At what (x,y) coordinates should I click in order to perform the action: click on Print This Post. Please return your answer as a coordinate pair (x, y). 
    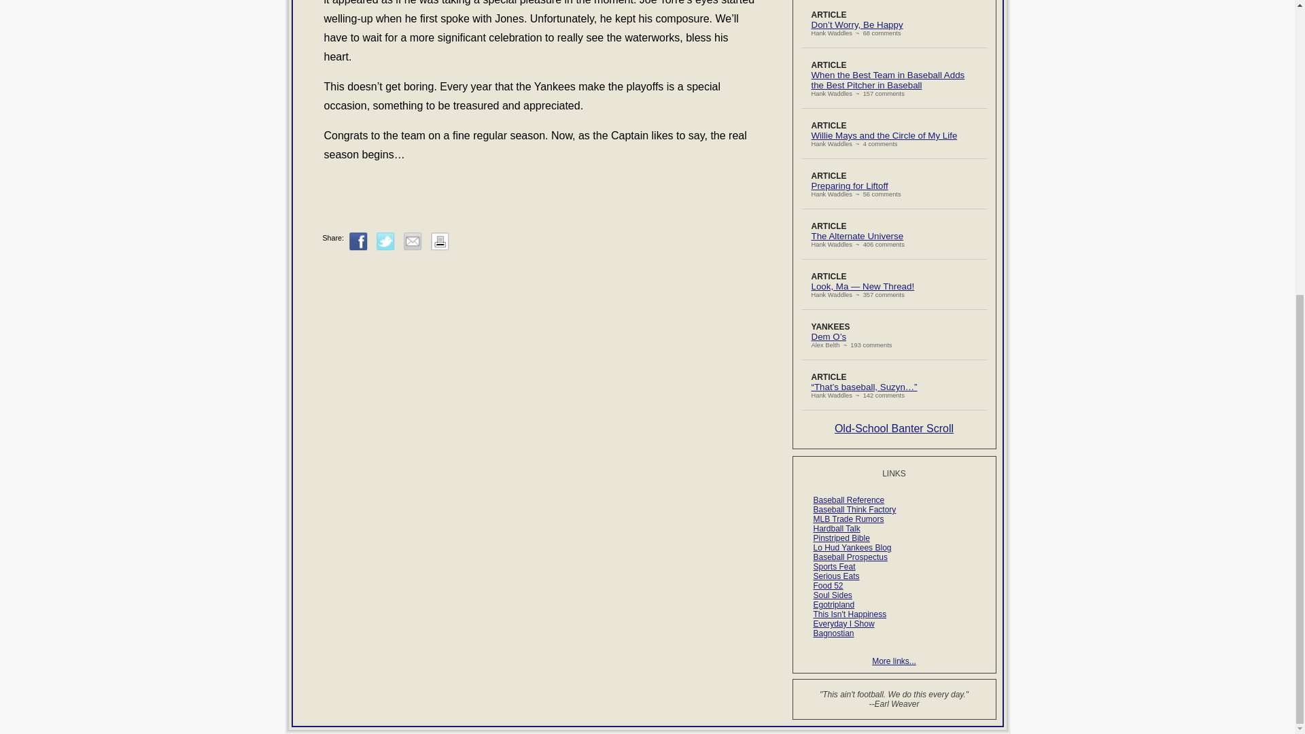
    Looking at the image, I should click on (439, 247).